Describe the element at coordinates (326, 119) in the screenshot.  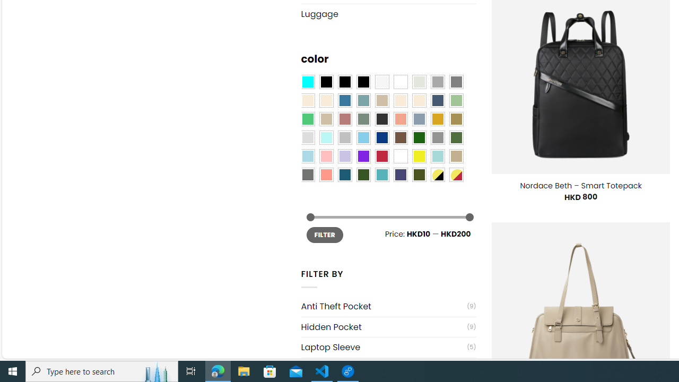
I see `Light Taupe` at that location.